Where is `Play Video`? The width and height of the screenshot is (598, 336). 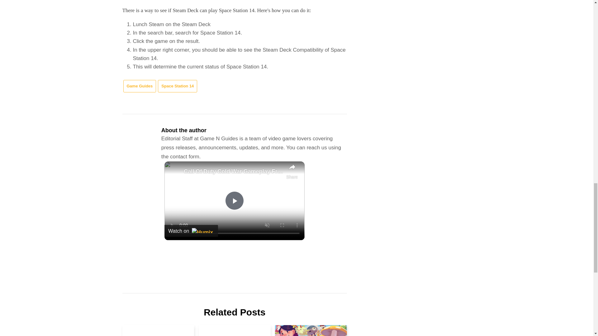 Play Video is located at coordinates (235, 200).